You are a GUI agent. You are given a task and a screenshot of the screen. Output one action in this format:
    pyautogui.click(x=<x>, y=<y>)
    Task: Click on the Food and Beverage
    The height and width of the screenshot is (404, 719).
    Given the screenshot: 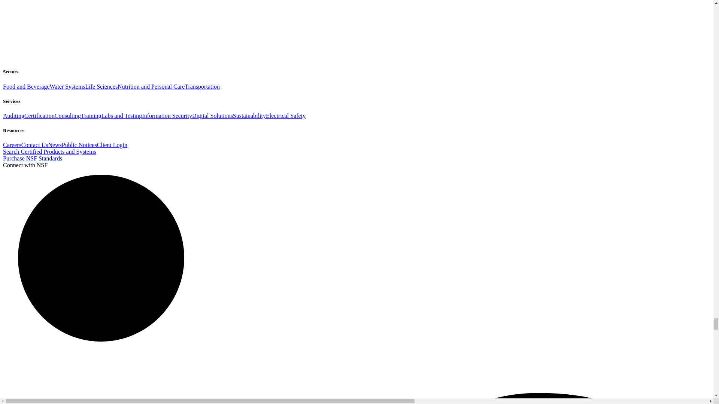 What is the action you would take?
    pyautogui.click(x=26, y=86)
    